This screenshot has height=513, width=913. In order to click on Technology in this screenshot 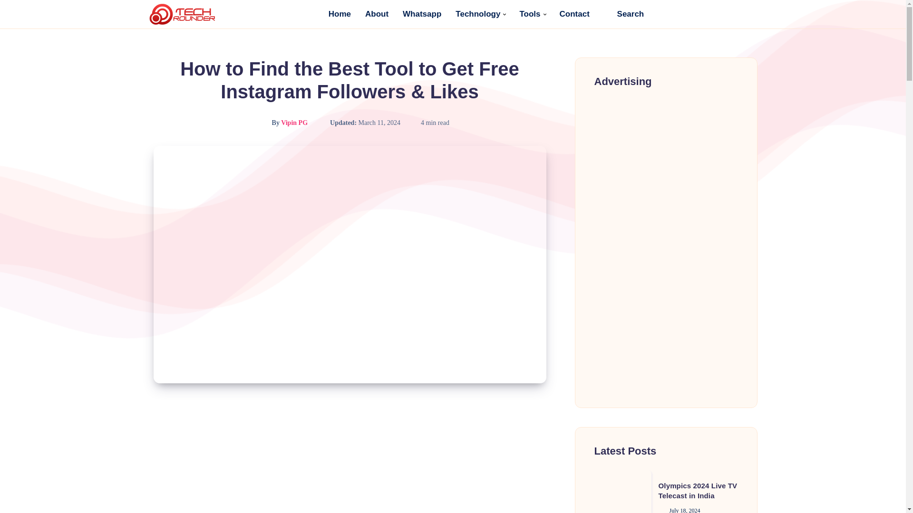, I will do `click(478, 14)`.